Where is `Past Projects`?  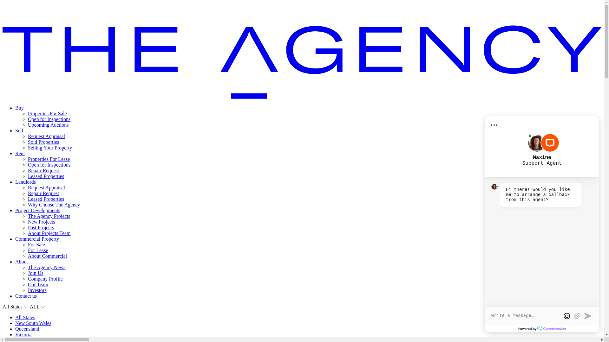
Past Projects is located at coordinates (41, 227).